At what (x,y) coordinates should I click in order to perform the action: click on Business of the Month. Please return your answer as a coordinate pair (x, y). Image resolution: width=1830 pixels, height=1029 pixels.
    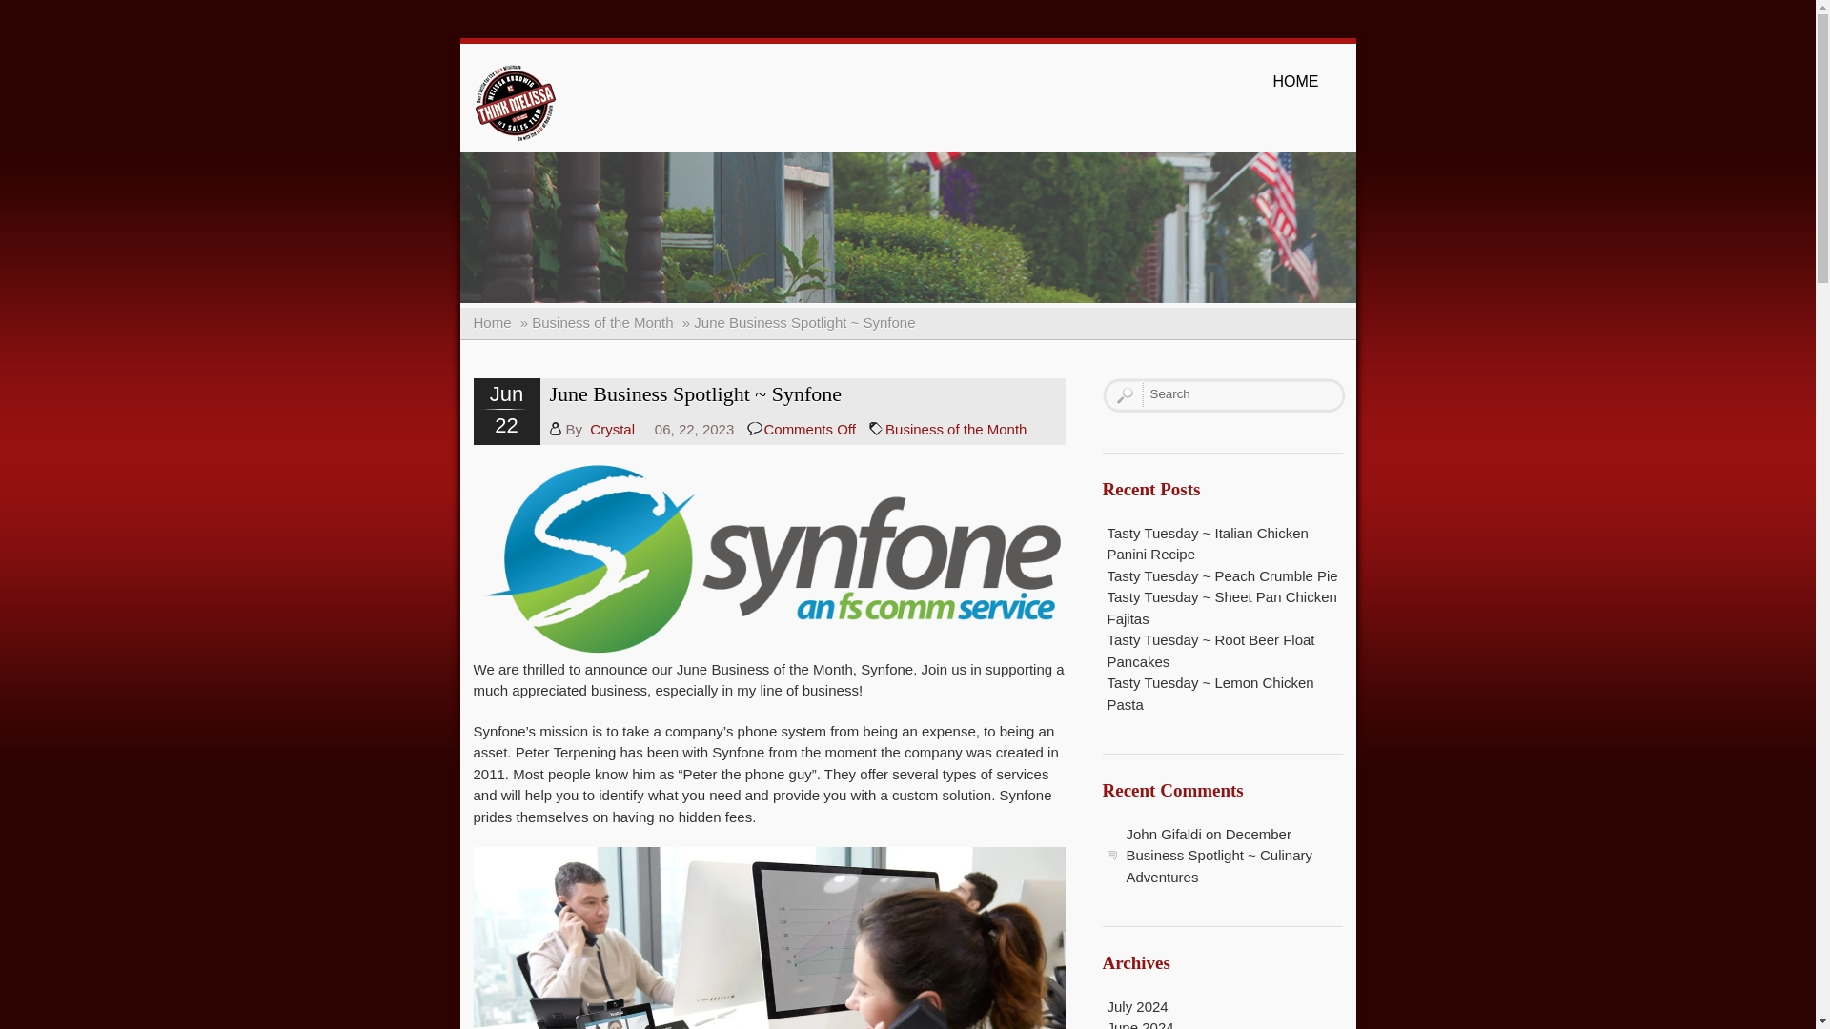
    Looking at the image, I should click on (956, 429).